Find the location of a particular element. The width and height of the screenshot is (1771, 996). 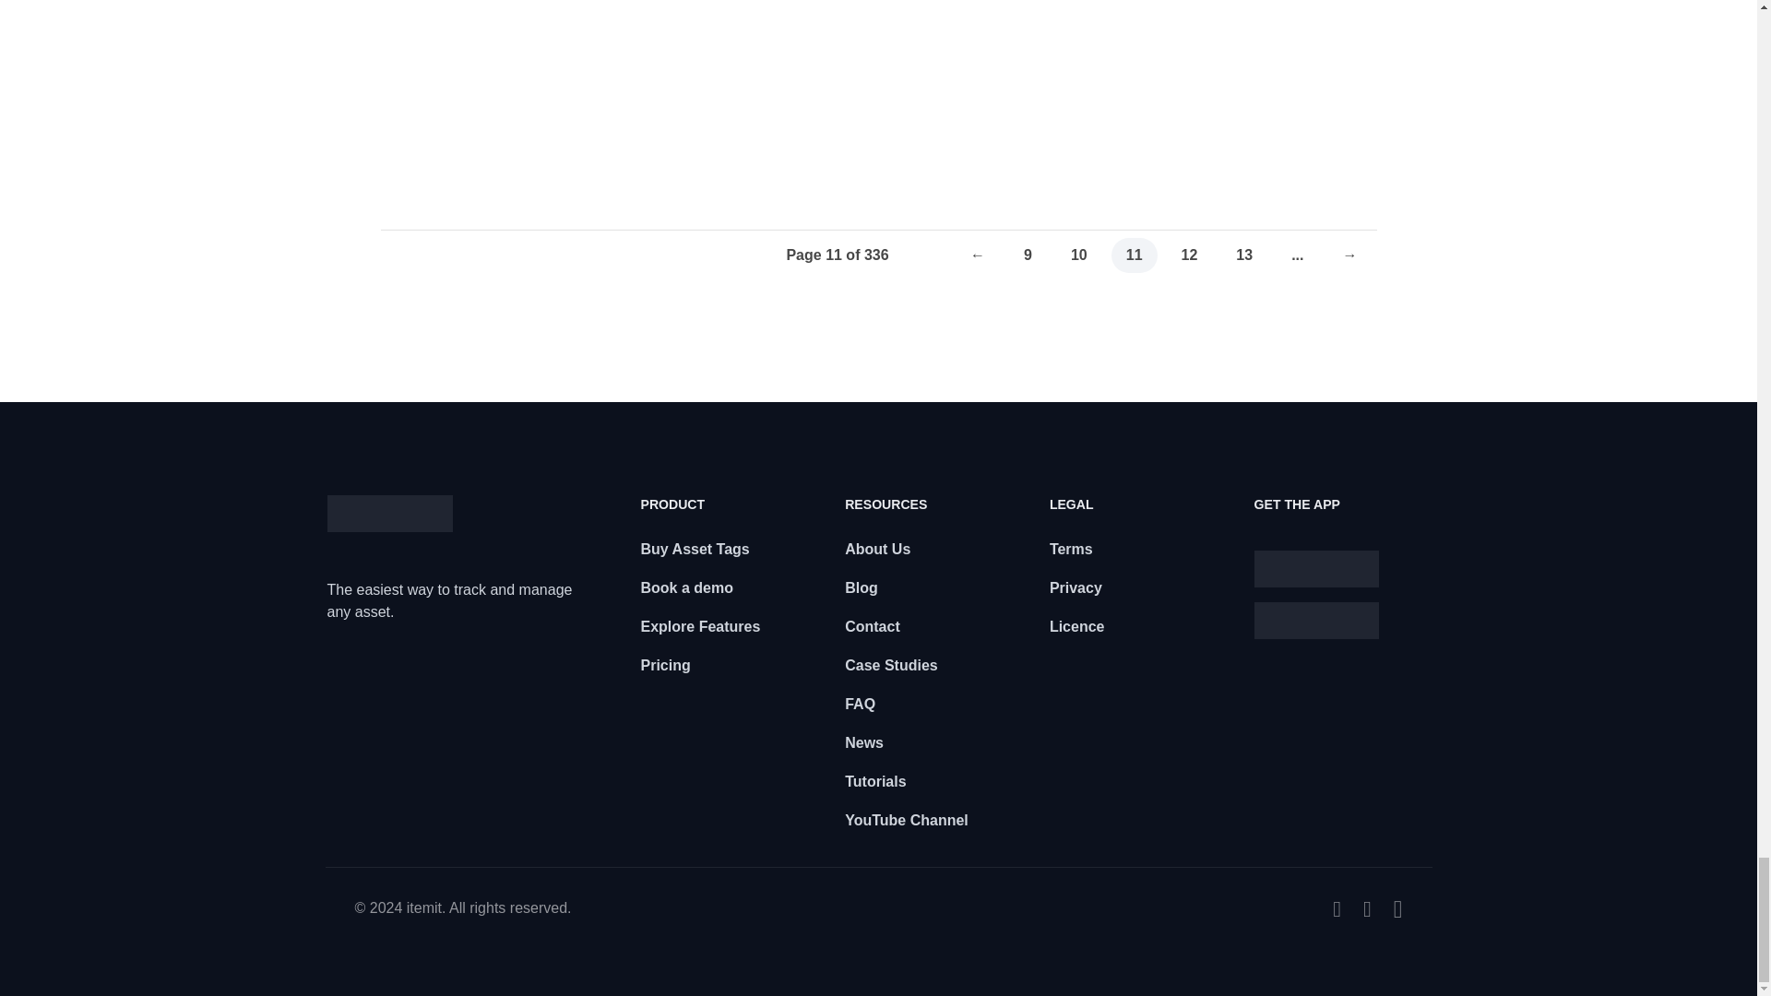

appstore button is located at coordinates (1316, 569).